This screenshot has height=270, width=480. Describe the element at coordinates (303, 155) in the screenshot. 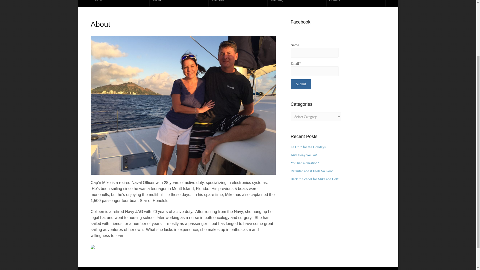

I see `And Away We Go!` at that location.